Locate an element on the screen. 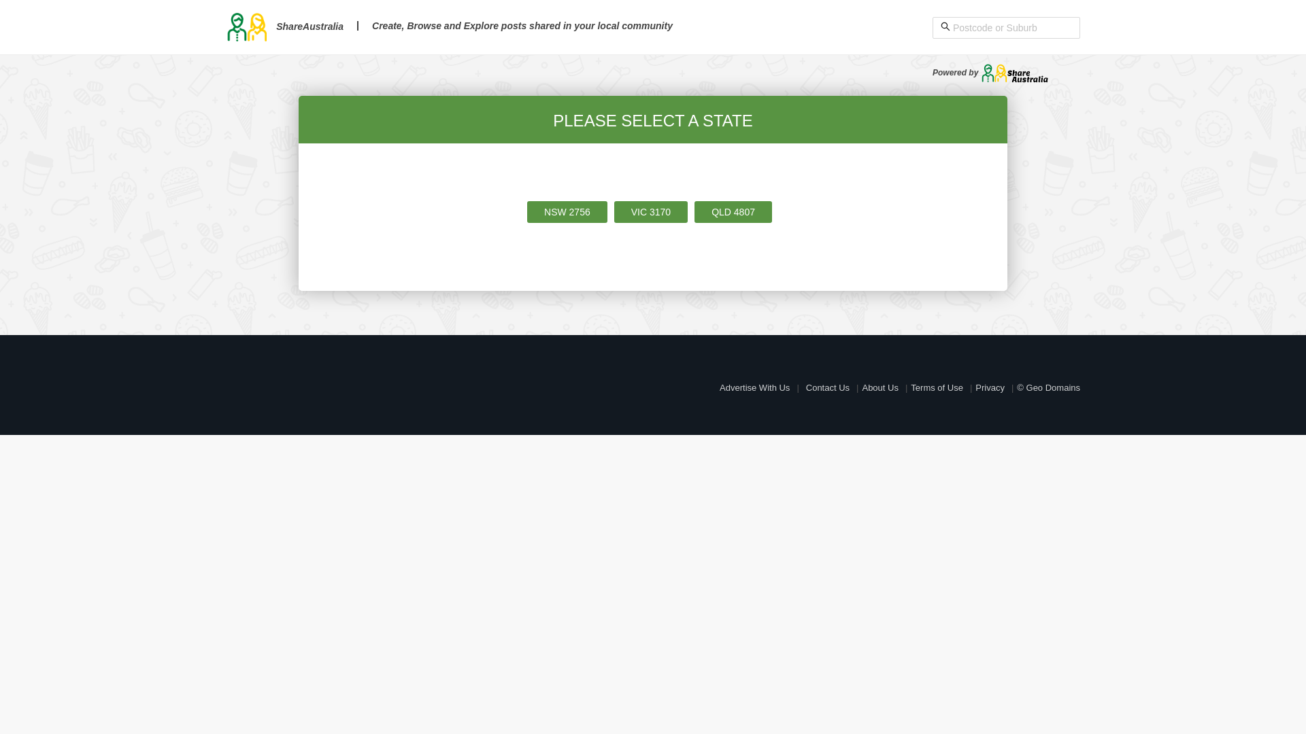  Terms of Use is located at coordinates (937, 387).